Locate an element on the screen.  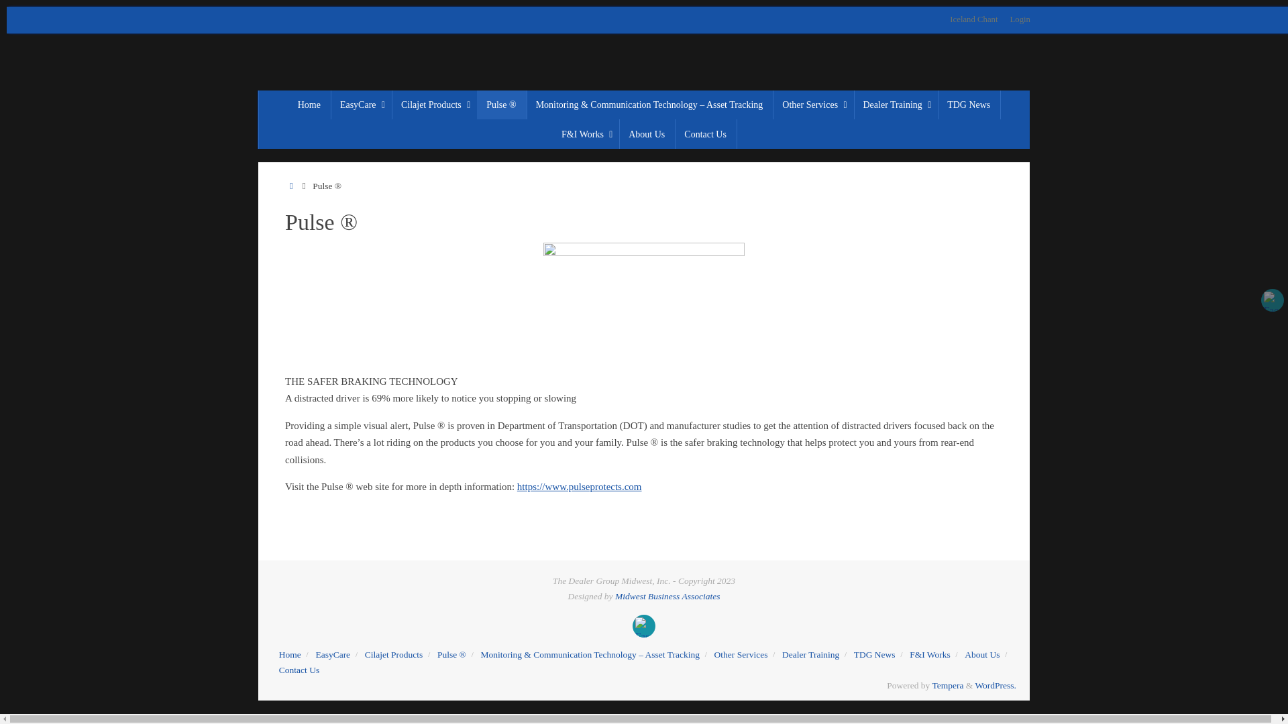
Facebook is located at coordinates (1272, 300).